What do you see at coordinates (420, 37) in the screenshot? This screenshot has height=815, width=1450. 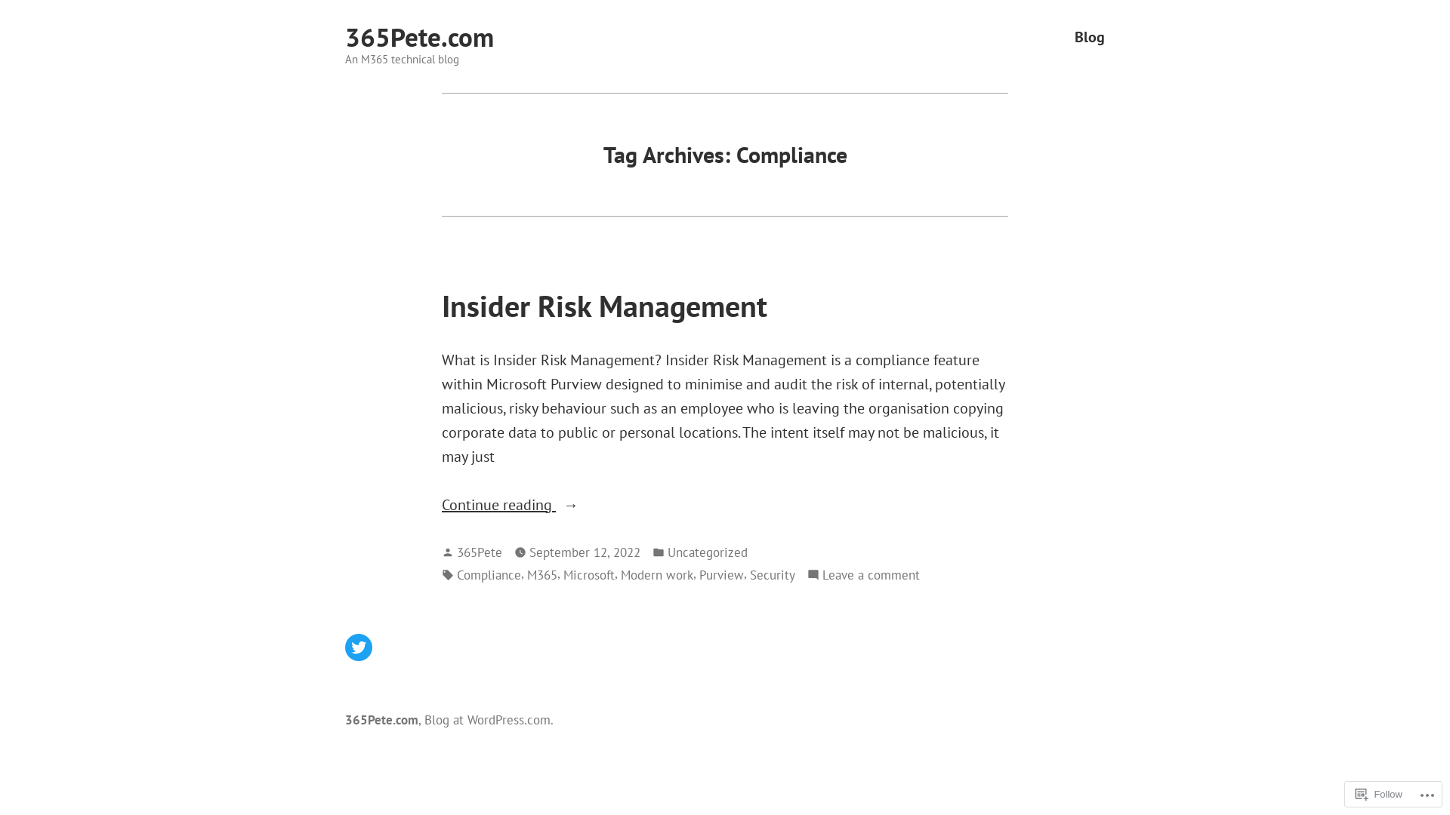 I see `365Pete.com` at bounding box center [420, 37].